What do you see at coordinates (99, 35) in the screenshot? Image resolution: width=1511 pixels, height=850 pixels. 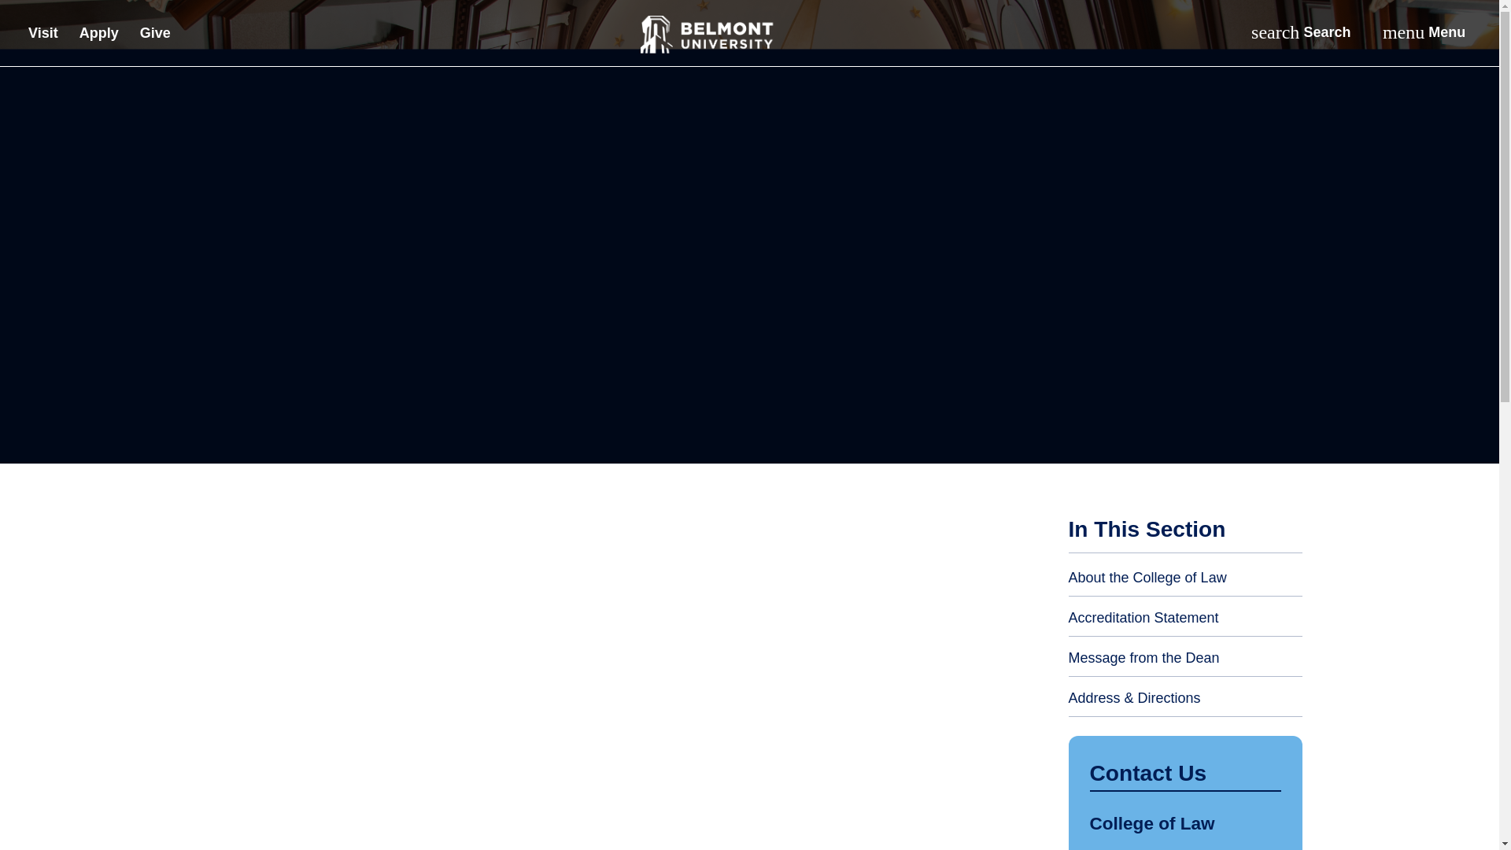 I see `Give` at bounding box center [99, 35].